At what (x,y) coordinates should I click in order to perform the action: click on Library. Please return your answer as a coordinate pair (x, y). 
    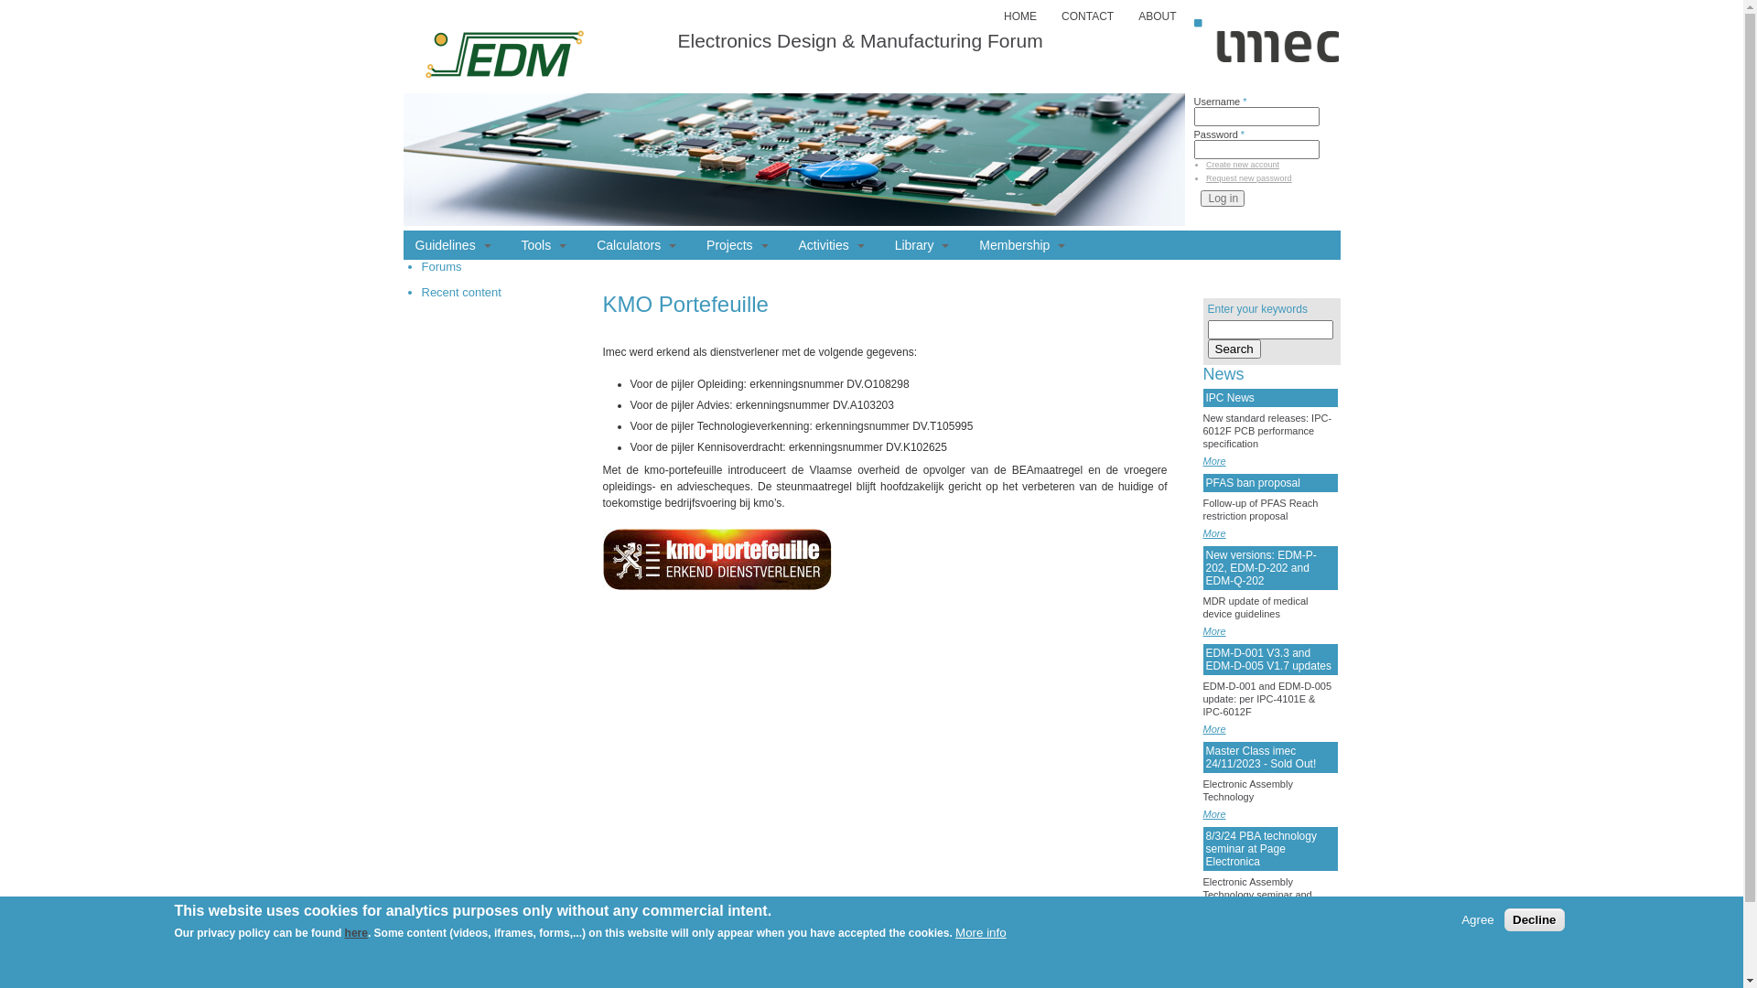
    Looking at the image, I should click on (922, 245).